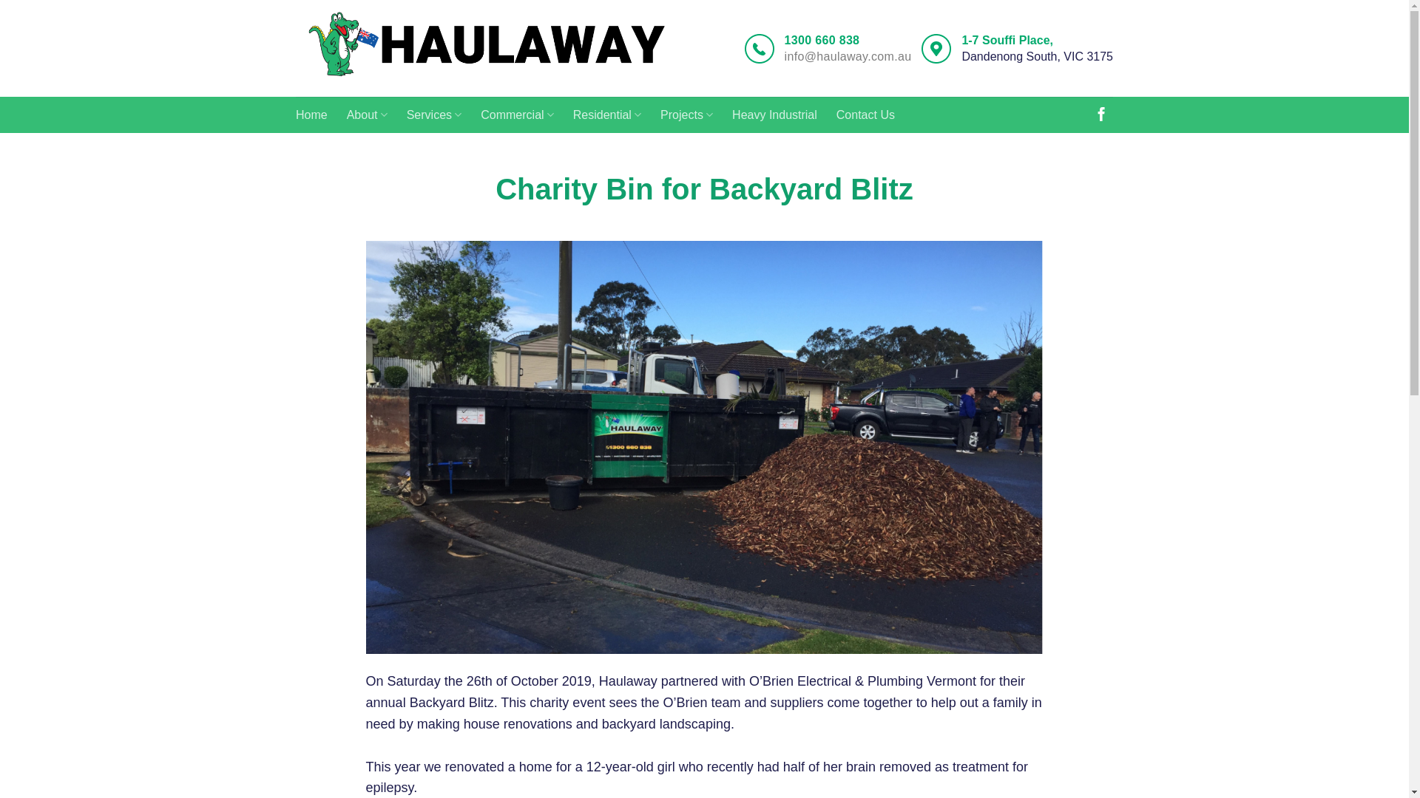 The width and height of the screenshot is (1420, 798). What do you see at coordinates (822, 41) in the screenshot?
I see `1300 660 838` at bounding box center [822, 41].